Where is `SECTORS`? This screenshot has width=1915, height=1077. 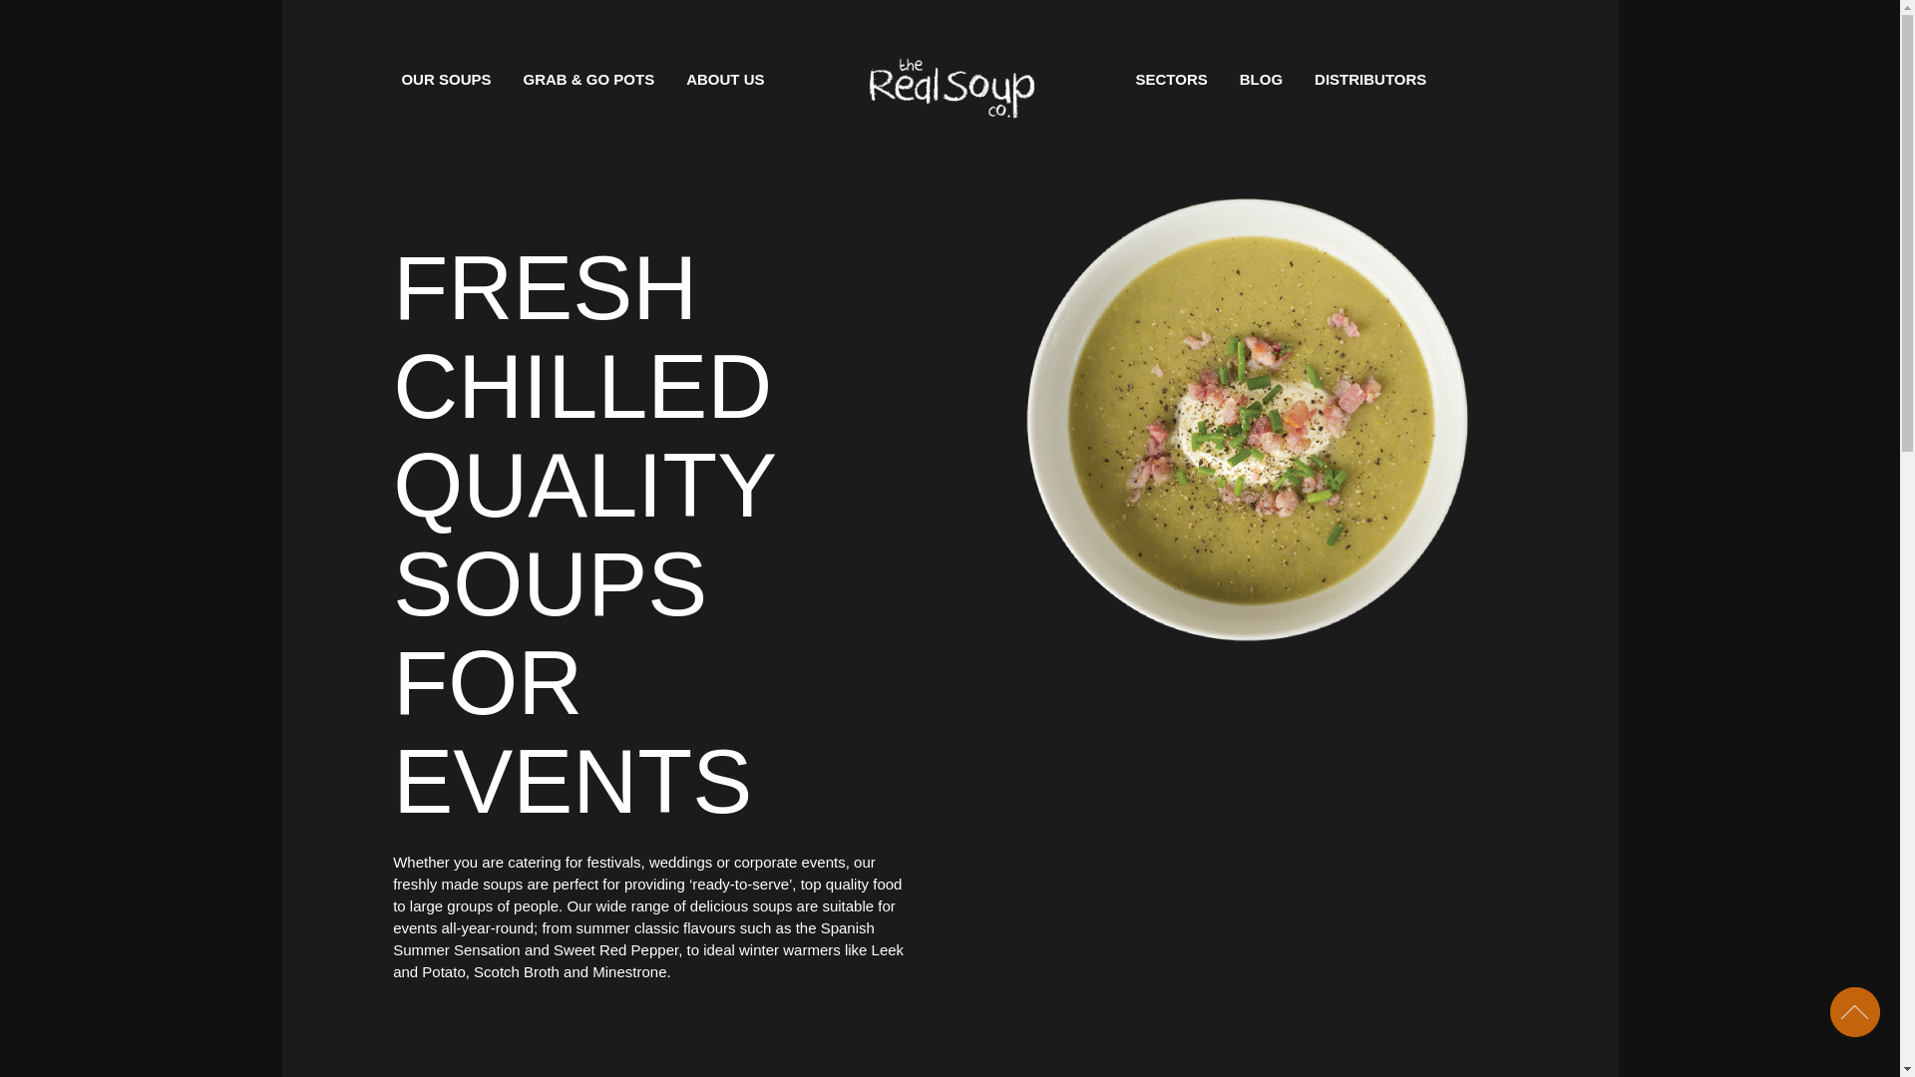
SECTORS is located at coordinates (1171, 80).